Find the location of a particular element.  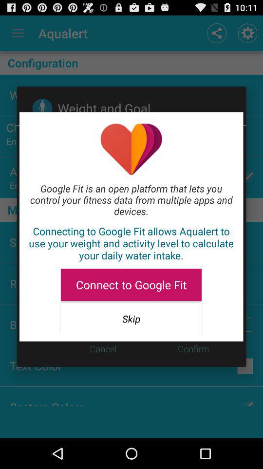

tap the skip is located at coordinates (131, 319).